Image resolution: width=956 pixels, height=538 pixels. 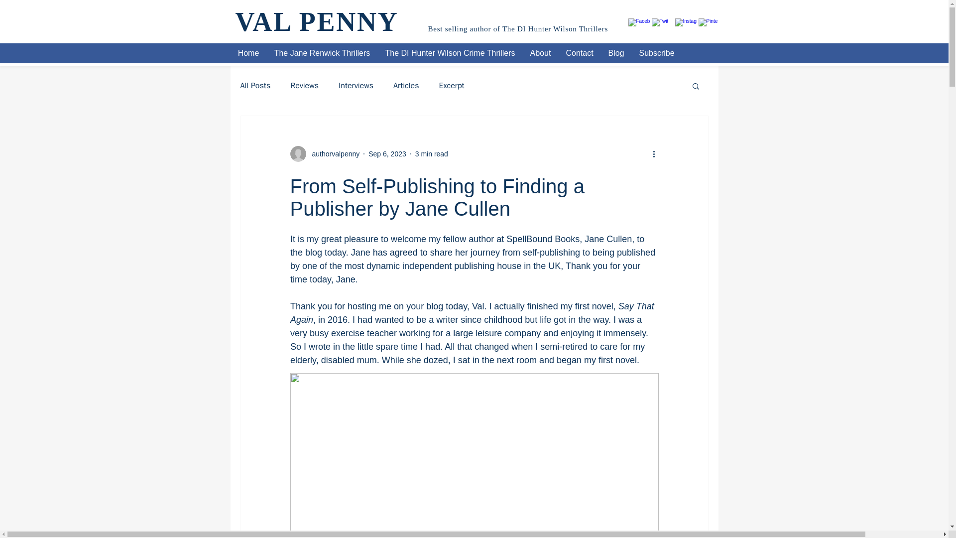 What do you see at coordinates (450, 53) in the screenshot?
I see `The DI Hunter Wilson Crime Thrillers` at bounding box center [450, 53].